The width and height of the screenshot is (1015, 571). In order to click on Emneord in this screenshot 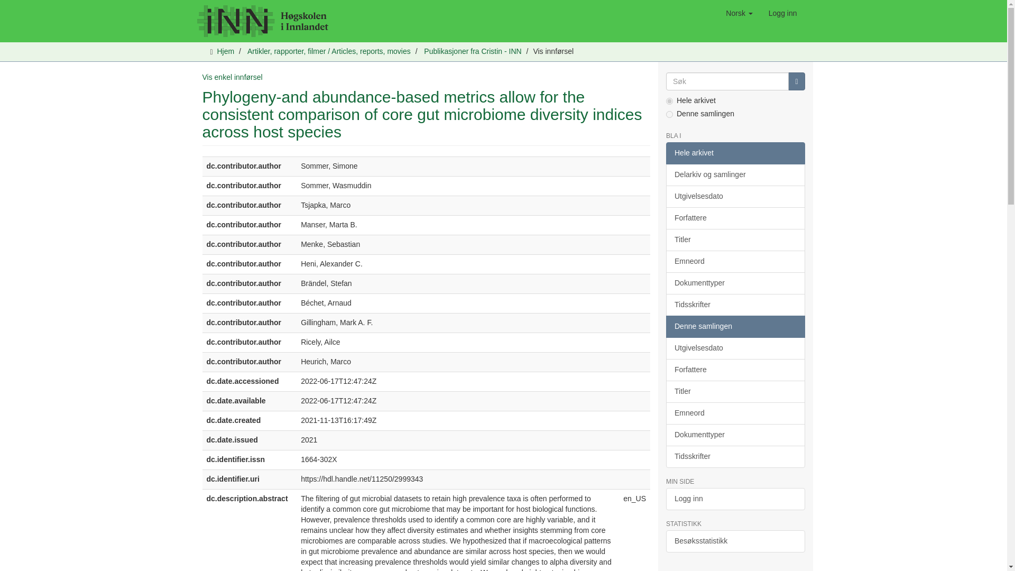, I will do `click(735, 262)`.